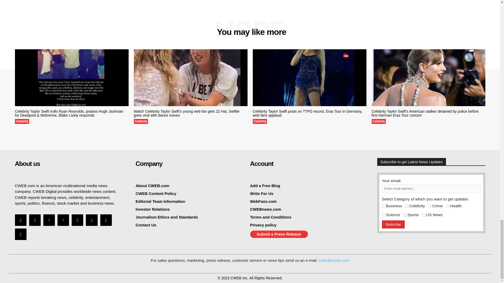  I want to click on Subscribe, so click(393, 224).